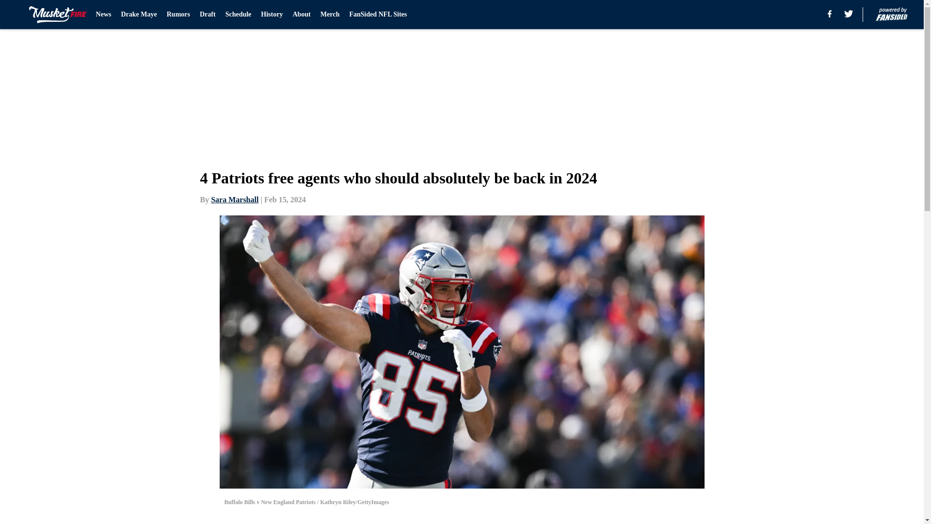 Image resolution: width=931 pixels, height=524 pixels. Describe the element at coordinates (104, 15) in the screenshot. I see `News` at that location.